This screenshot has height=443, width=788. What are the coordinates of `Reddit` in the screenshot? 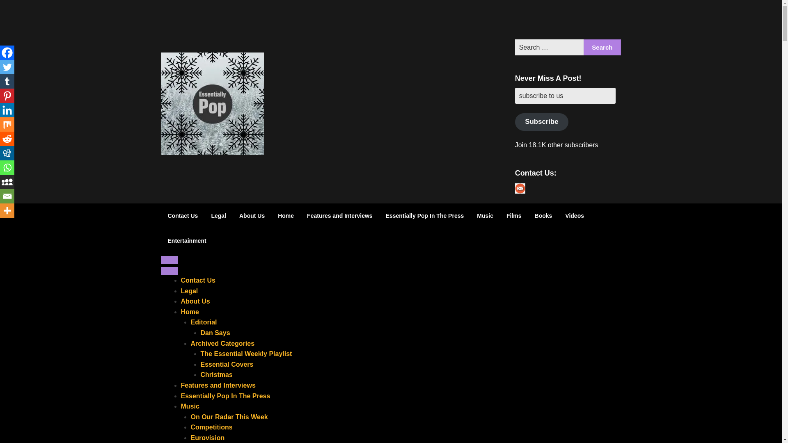 It's located at (7, 139).